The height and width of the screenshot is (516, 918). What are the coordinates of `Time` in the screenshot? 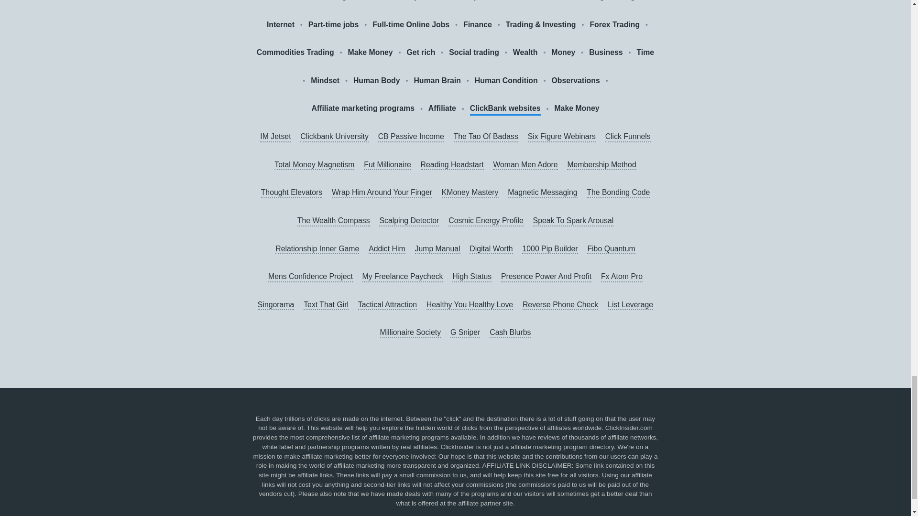 It's located at (645, 53).